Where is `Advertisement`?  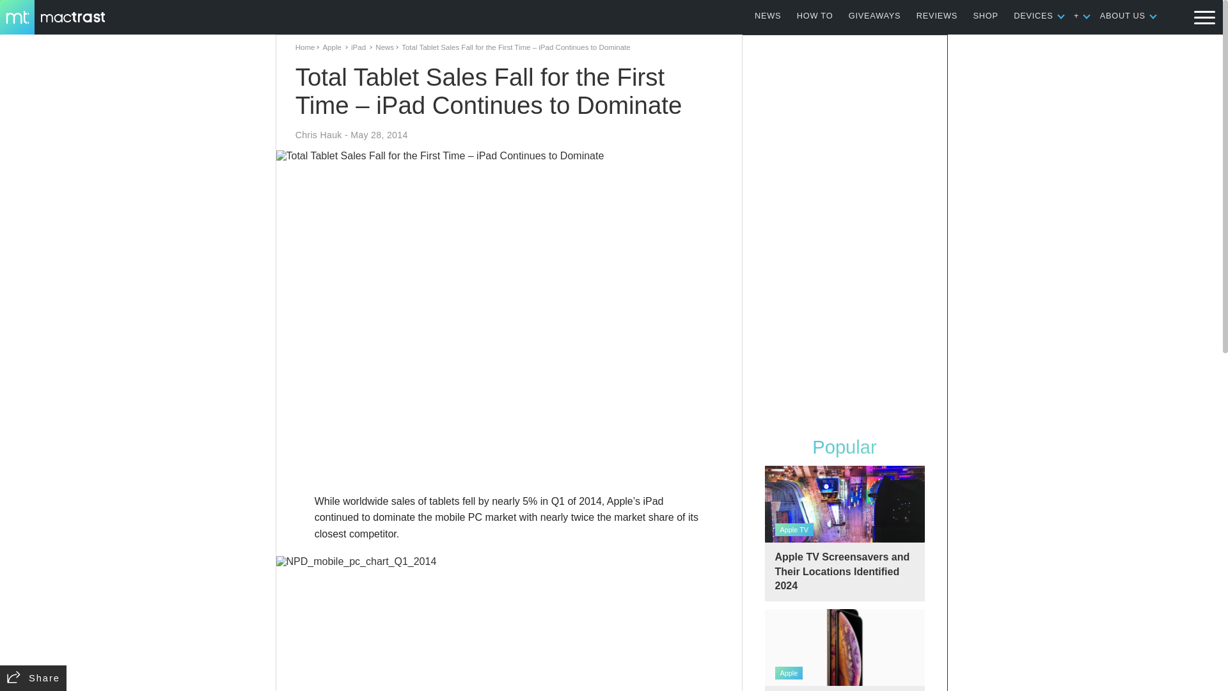 Advertisement is located at coordinates (509, 456).